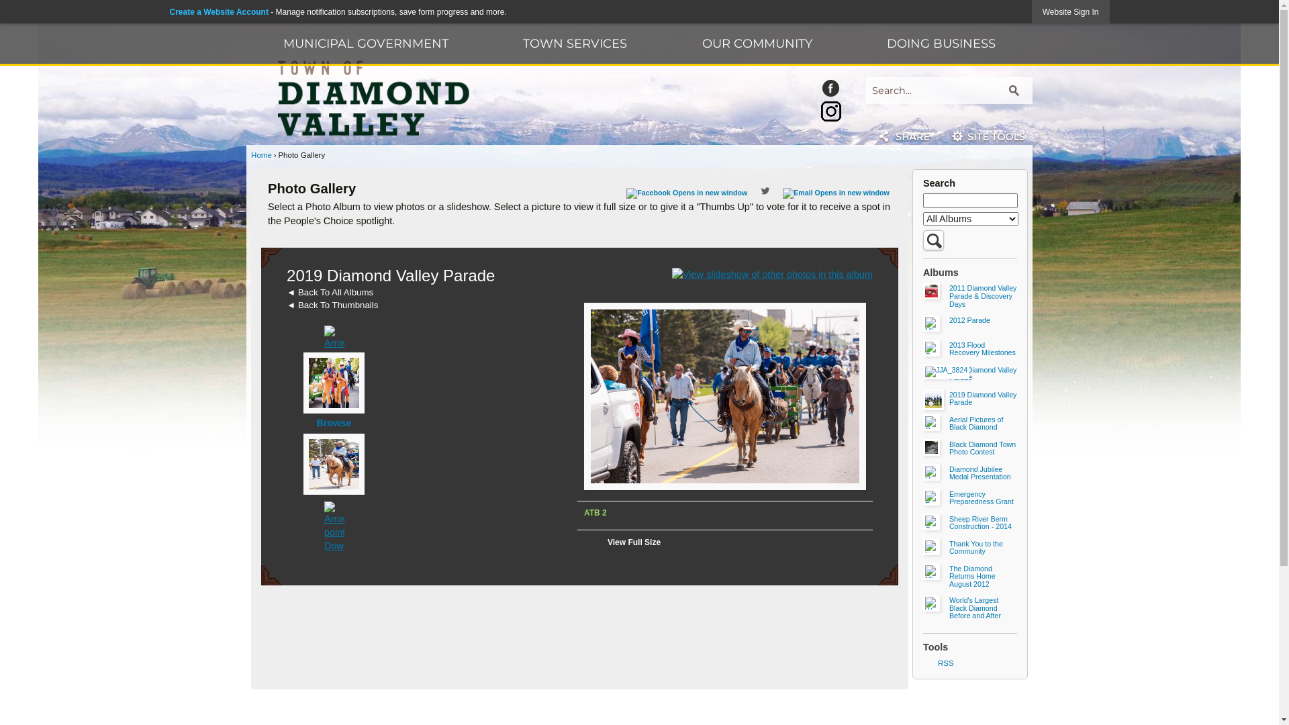 This screenshot has width=1289, height=725. What do you see at coordinates (983, 448) in the screenshot?
I see `Black Diamond Town Photo Contest` at bounding box center [983, 448].